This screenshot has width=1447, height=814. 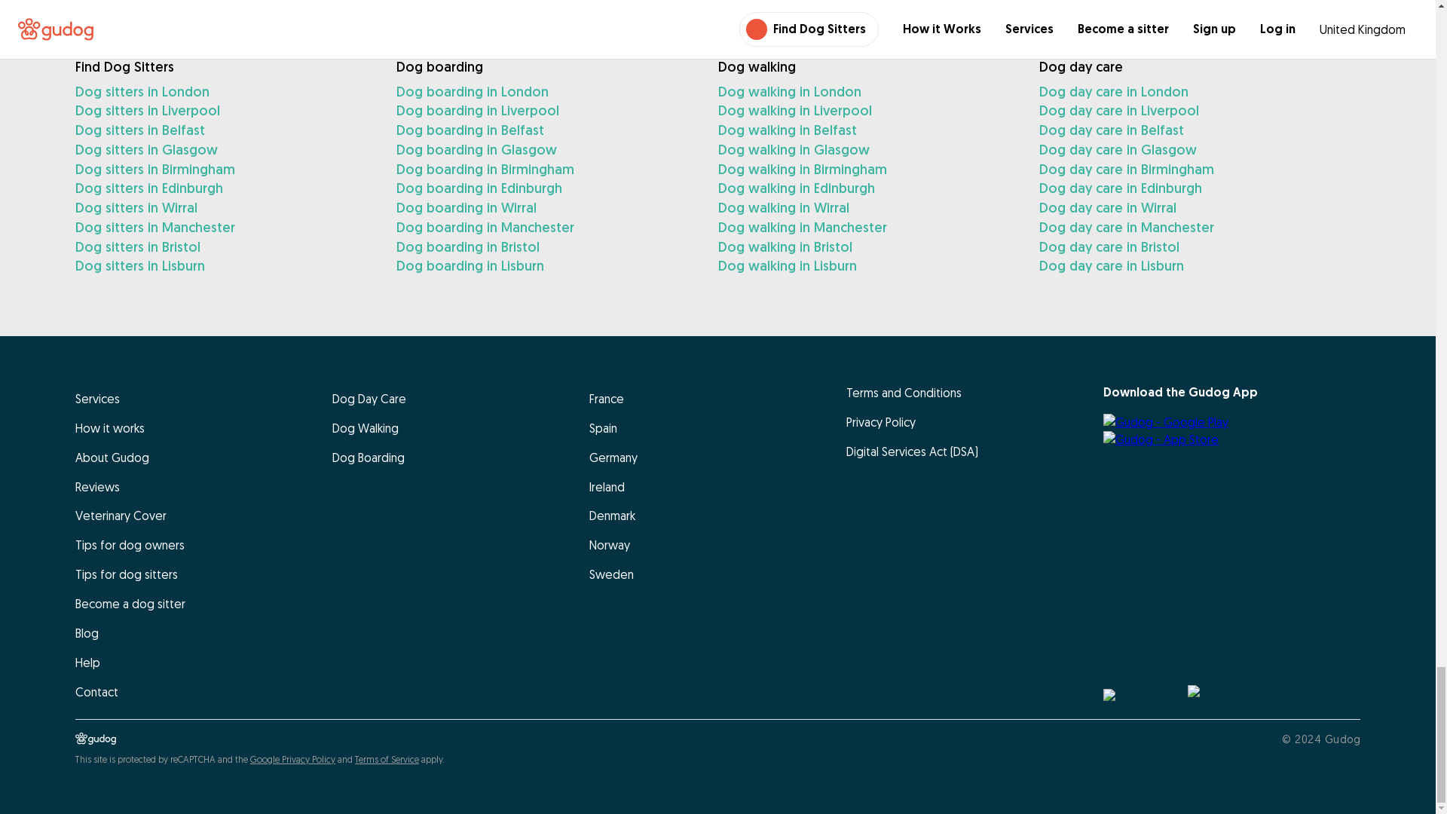 I want to click on Dog sitters in Birmingham, so click(x=223, y=169).